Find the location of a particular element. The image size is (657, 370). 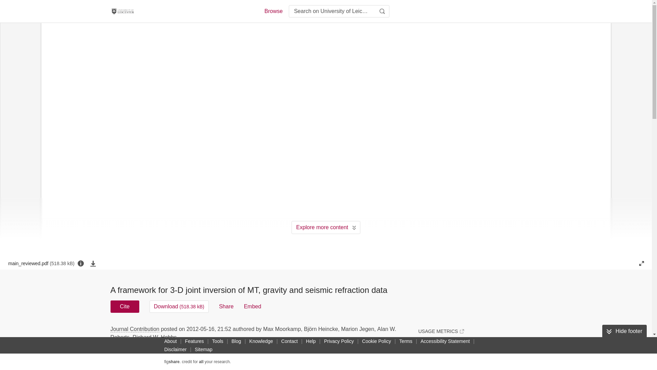

Share is located at coordinates (226, 306).